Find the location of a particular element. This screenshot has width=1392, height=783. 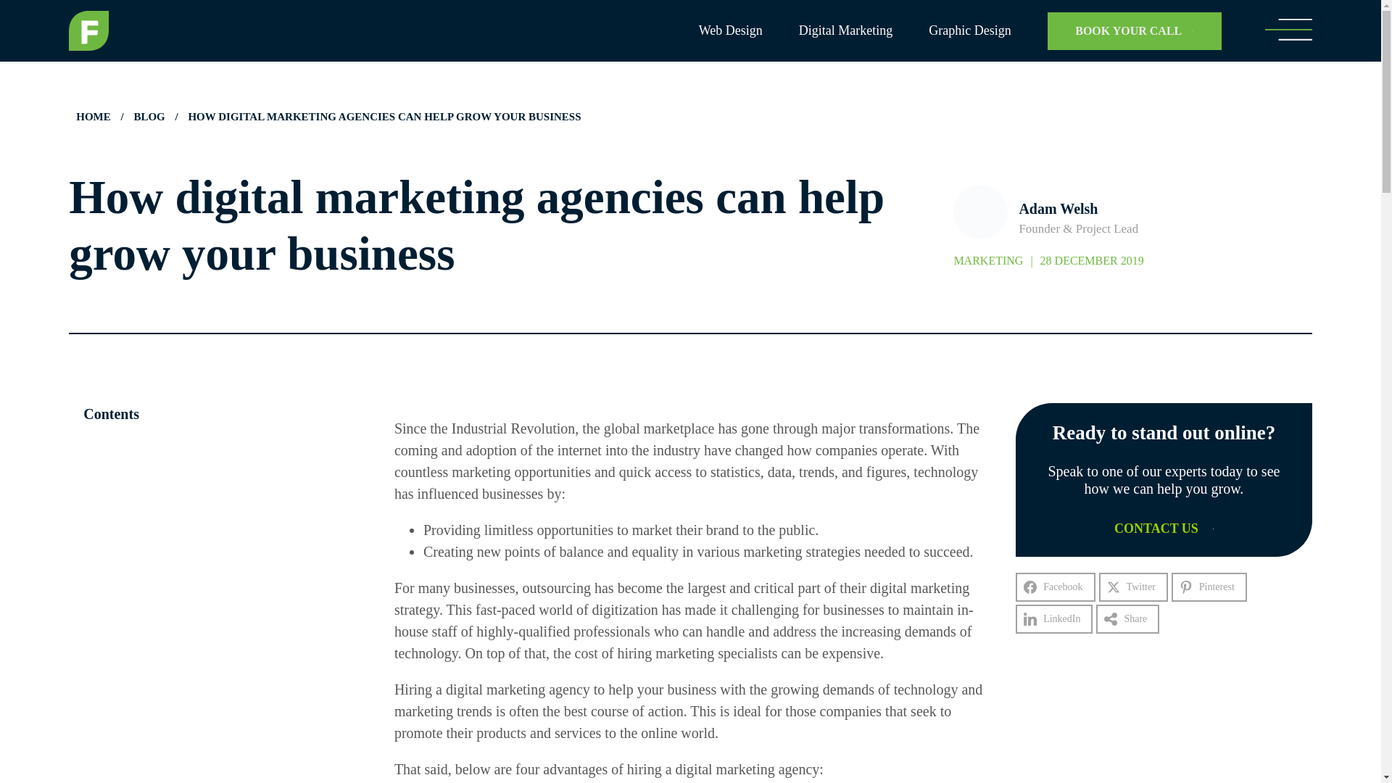

Web Design is located at coordinates (731, 30).